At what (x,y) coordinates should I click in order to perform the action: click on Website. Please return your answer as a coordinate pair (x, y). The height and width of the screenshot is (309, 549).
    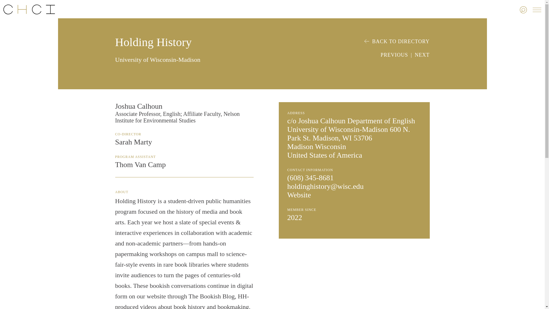
    Looking at the image, I should click on (299, 195).